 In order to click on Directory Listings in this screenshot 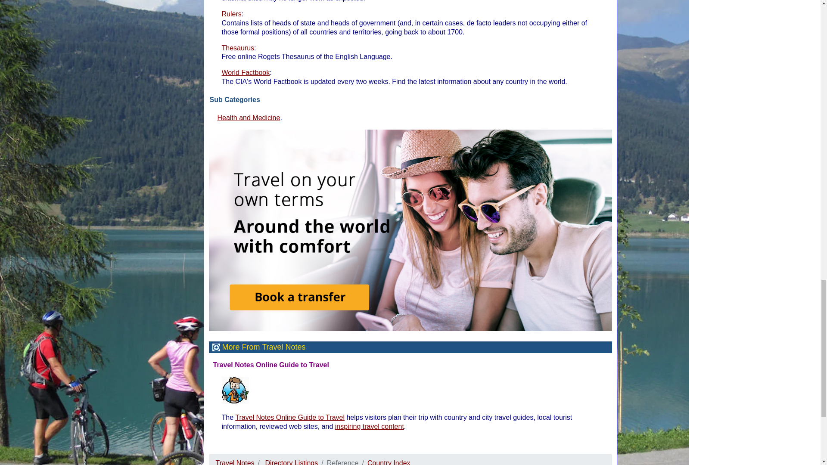, I will do `click(292, 462)`.